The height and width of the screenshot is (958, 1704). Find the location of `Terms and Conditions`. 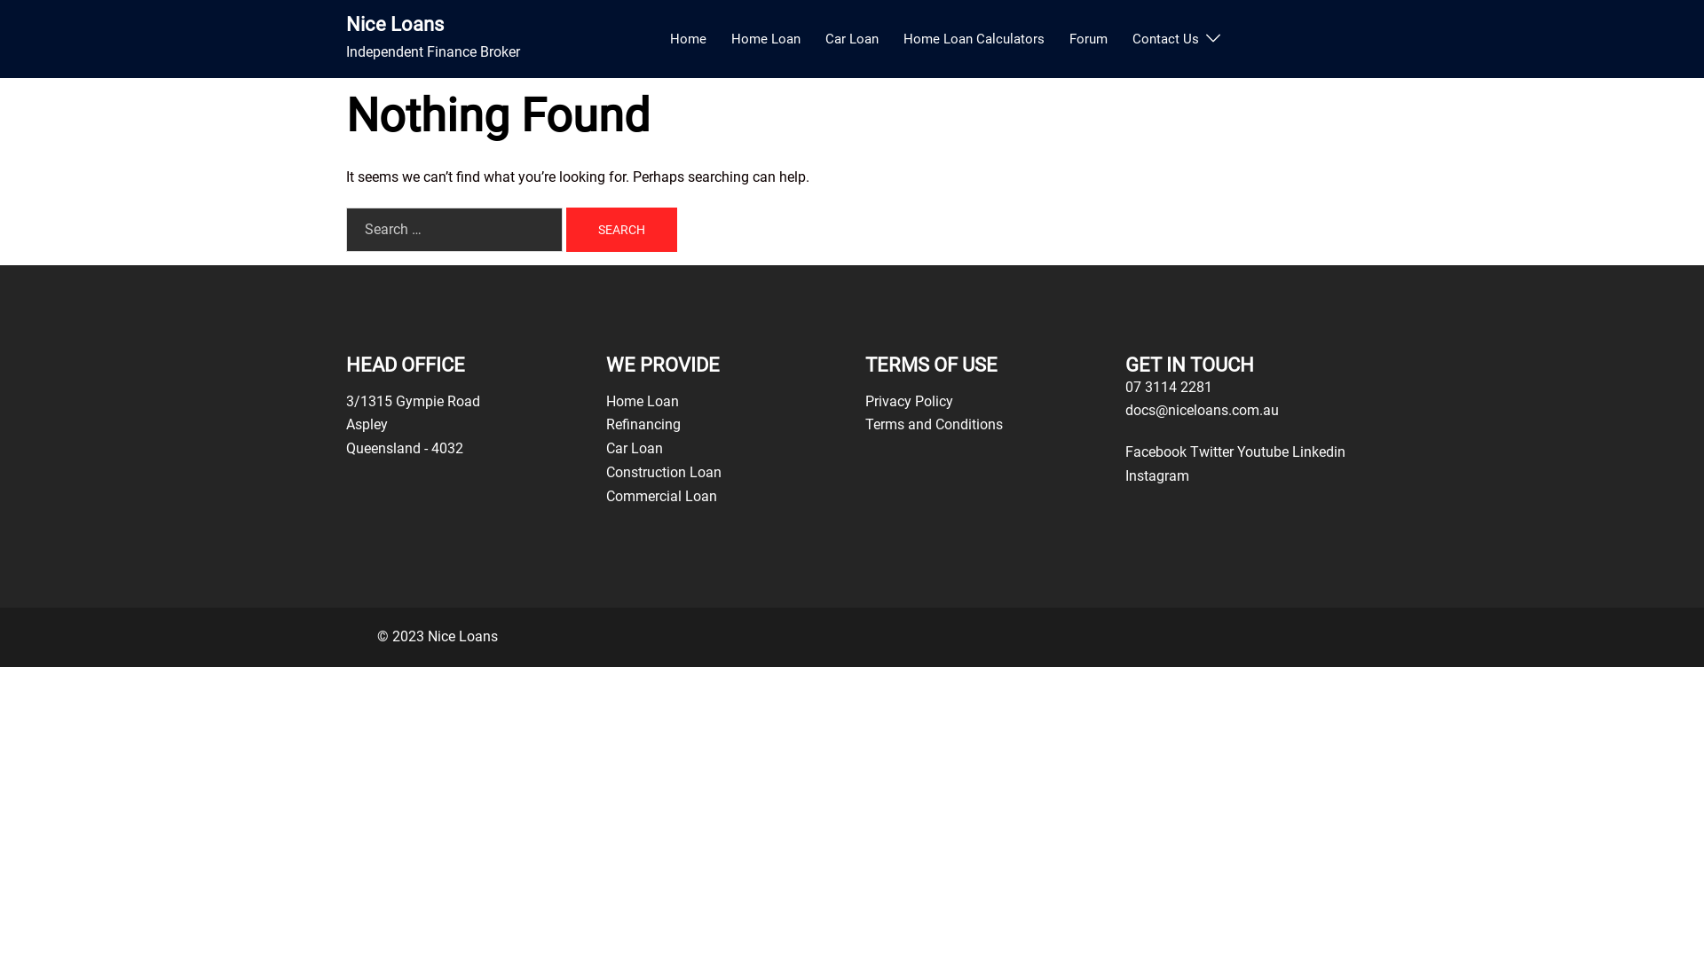

Terms and Conditions is located at coordinates (934, 424).